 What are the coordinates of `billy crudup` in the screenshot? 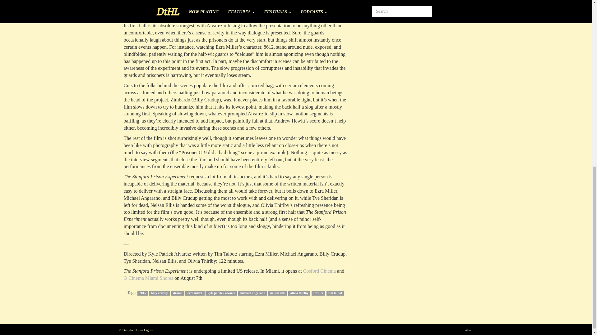 It's located at (159, 293).